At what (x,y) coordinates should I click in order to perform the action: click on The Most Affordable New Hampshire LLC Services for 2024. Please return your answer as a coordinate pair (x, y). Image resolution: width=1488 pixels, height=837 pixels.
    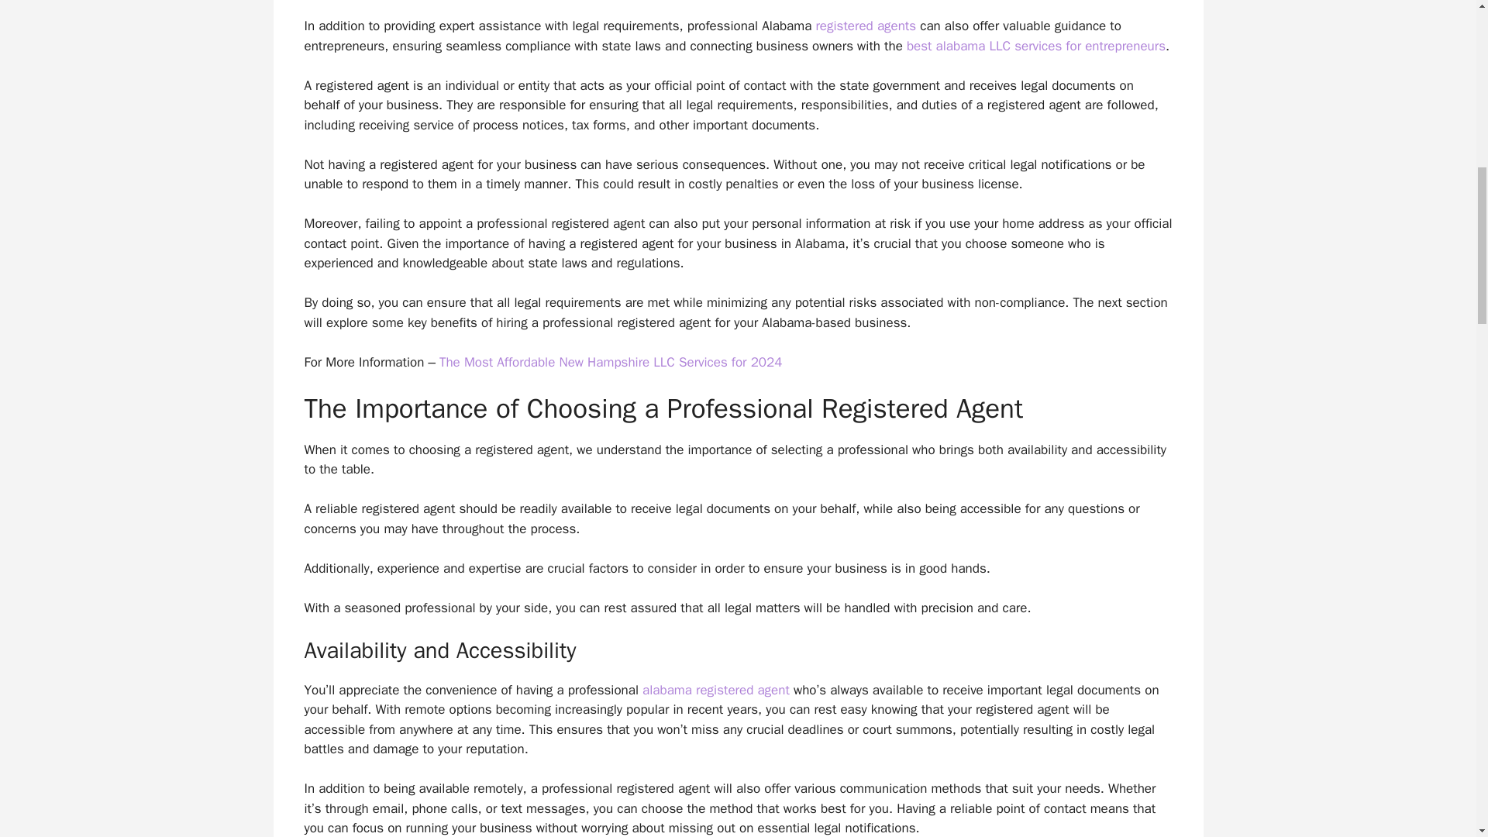
    Looking at the image, I should click on (611, 362).